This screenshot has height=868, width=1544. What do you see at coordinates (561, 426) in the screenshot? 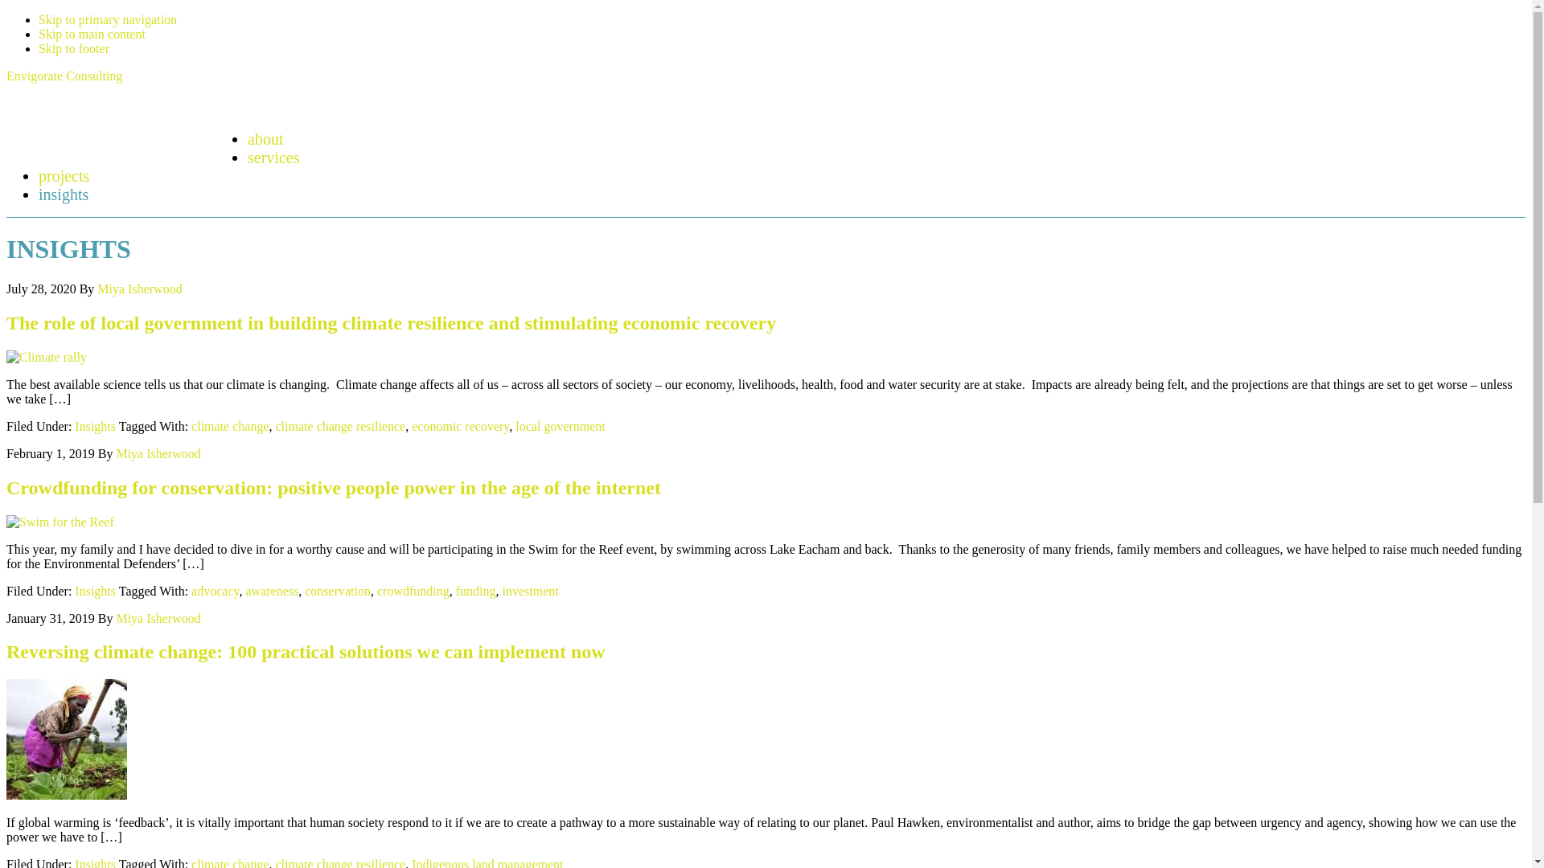
I see `local government` at bounding box center [561, 426].